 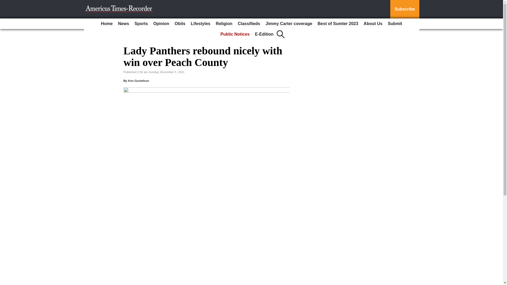 I want to click on News, so click(x=124, y=24).